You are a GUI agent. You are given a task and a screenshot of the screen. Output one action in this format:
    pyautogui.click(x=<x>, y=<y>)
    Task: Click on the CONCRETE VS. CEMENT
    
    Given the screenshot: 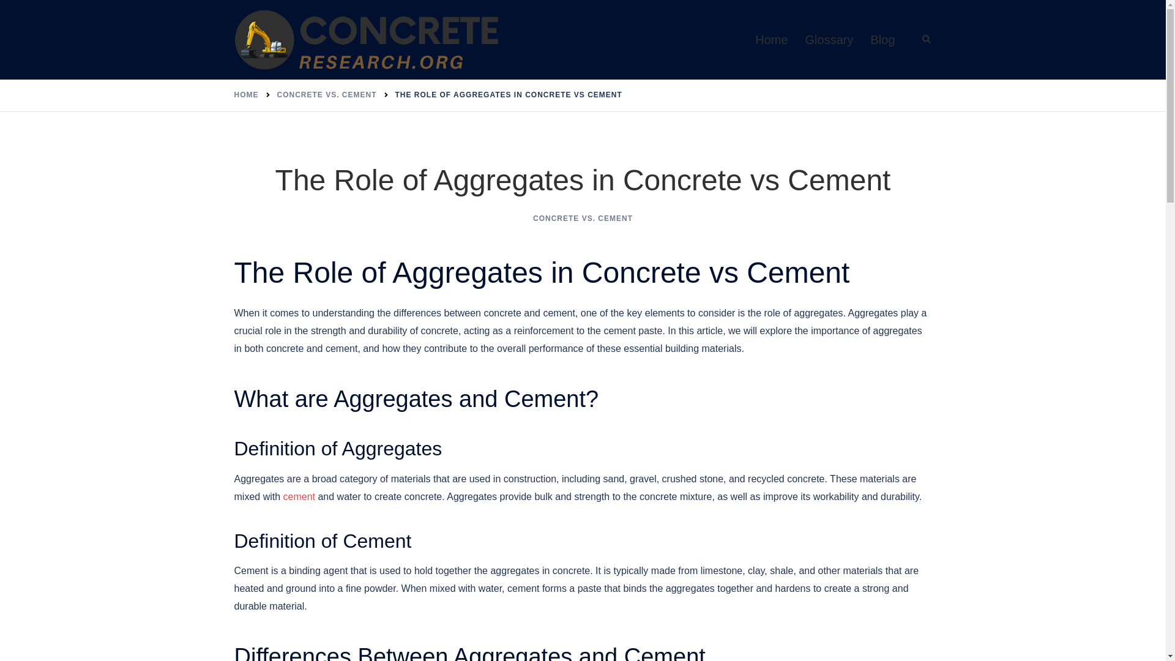 What is the action you would take?
    pyautogui.click(x=583, y=218)
    